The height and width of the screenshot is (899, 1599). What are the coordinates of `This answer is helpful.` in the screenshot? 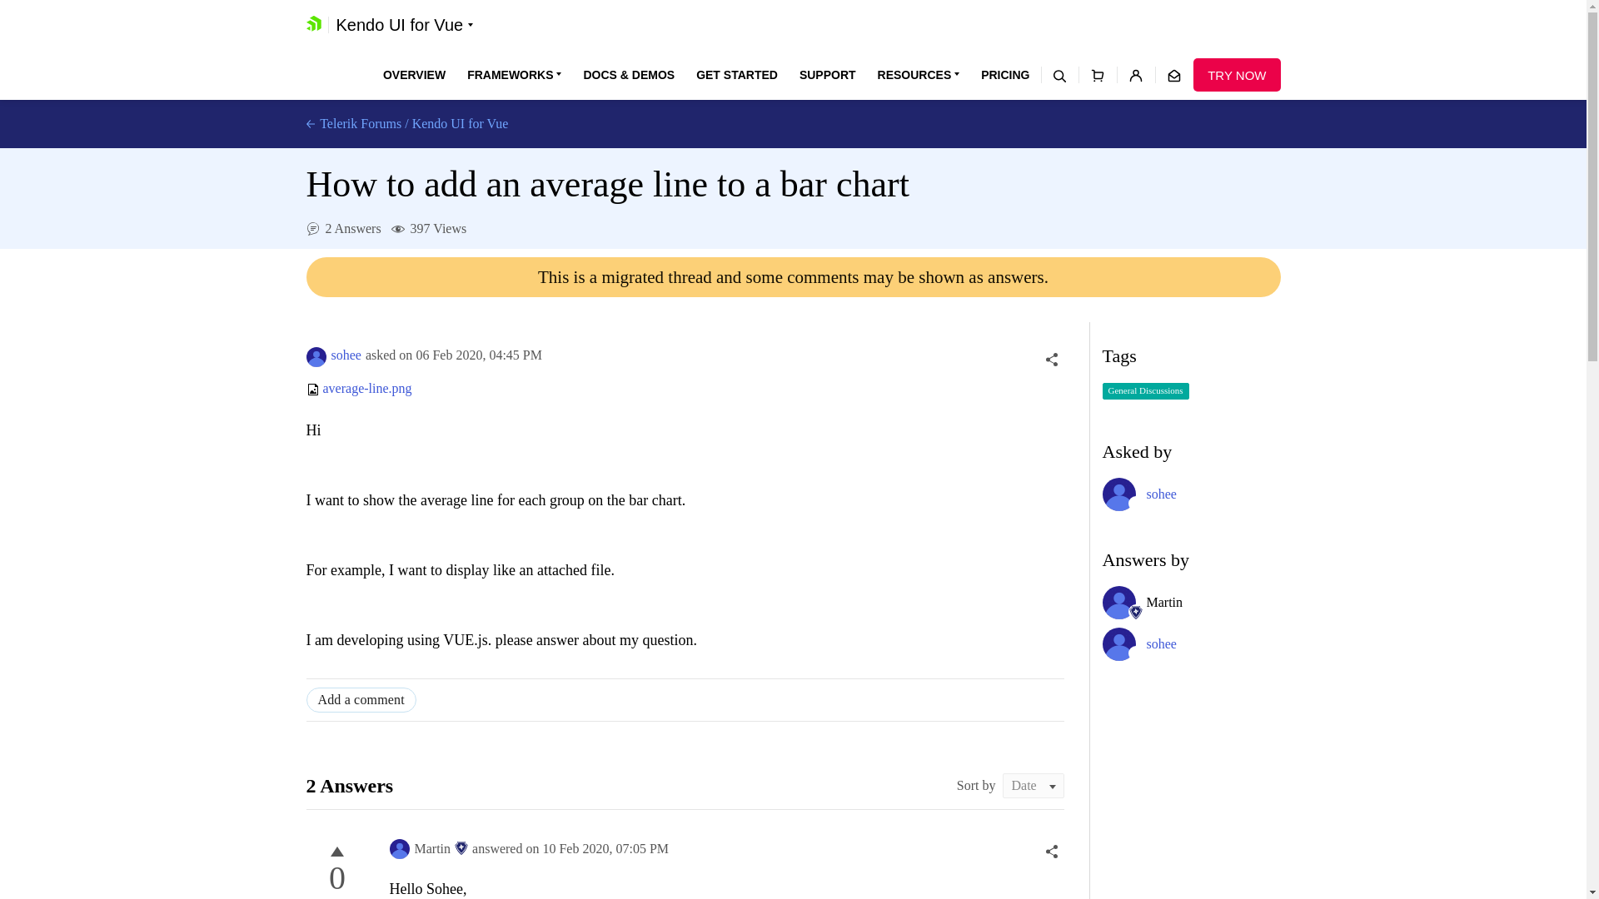 It's located at (336, 851).